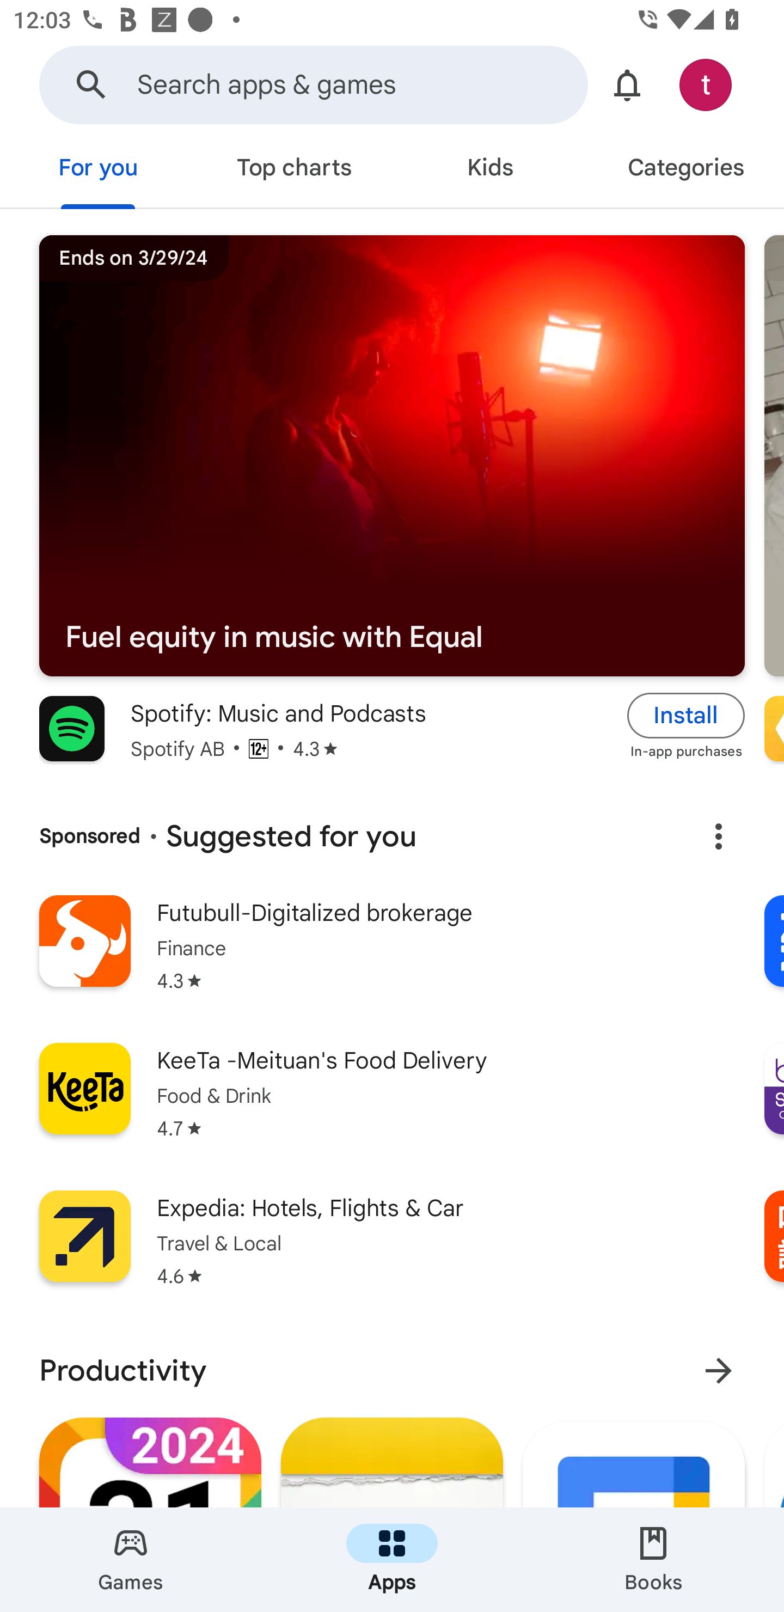 This screenshot has height=1612, width=784. I want to click on About this ad, so click(719, 836).